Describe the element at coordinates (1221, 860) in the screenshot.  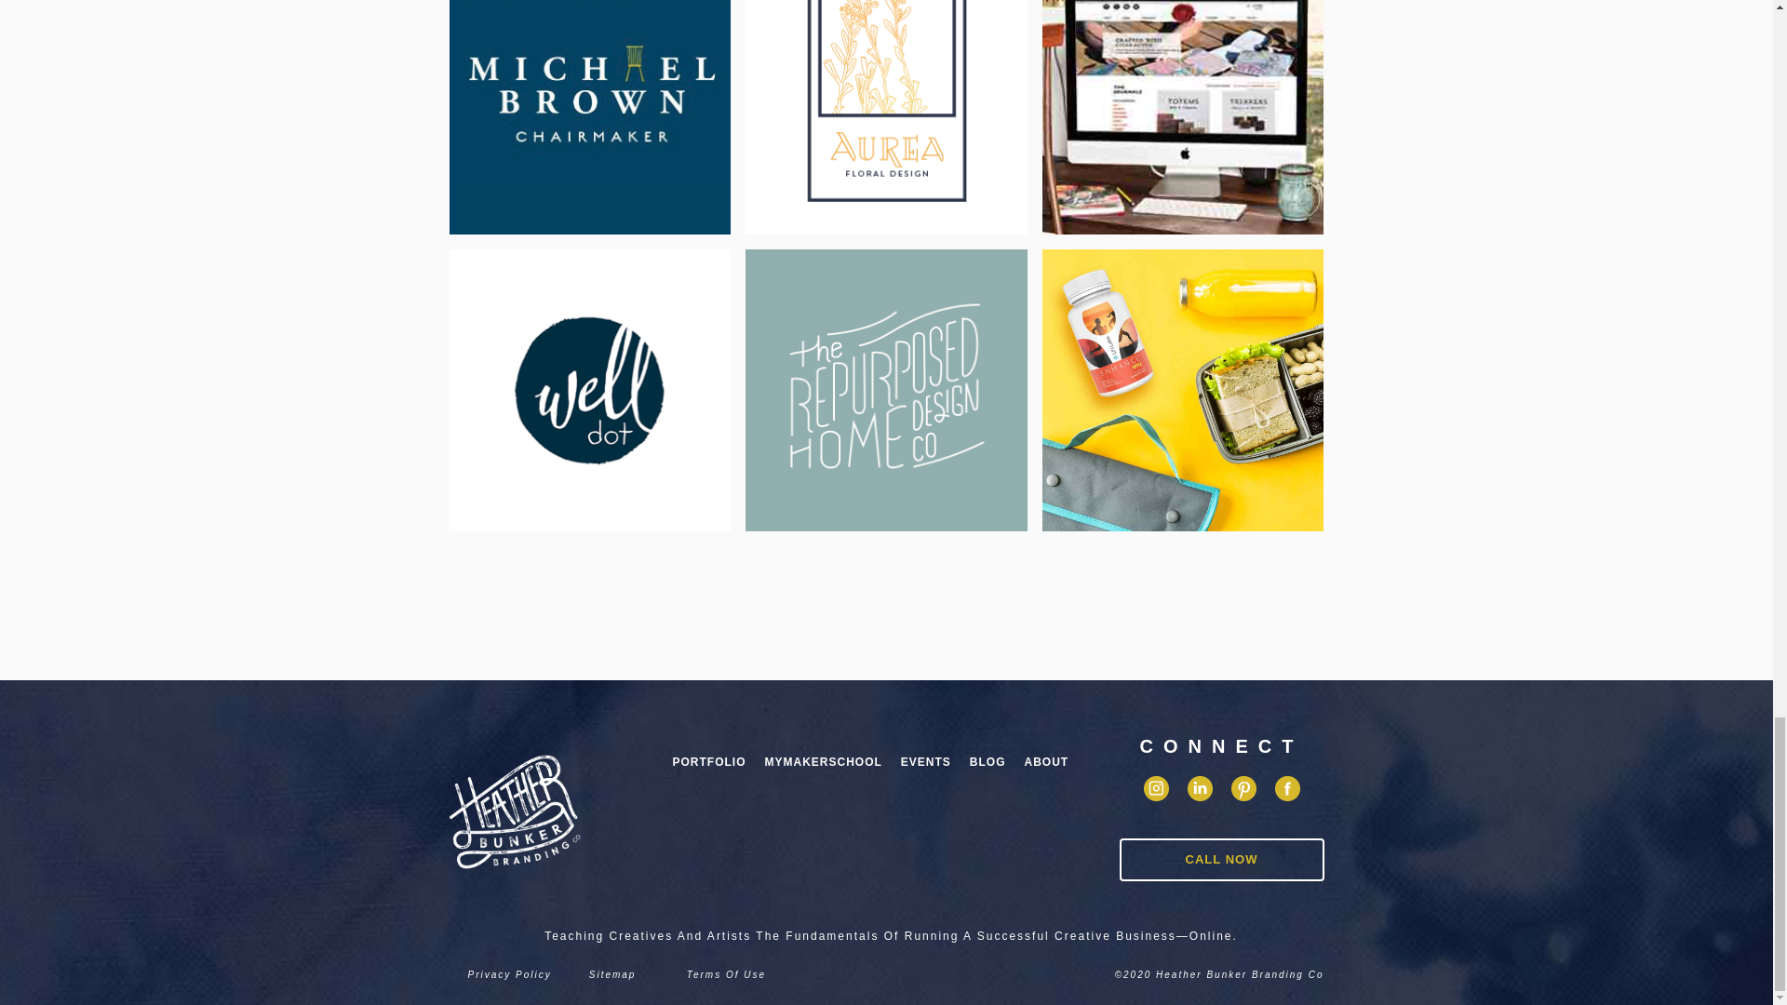
I see `CALL NOW` at that location.